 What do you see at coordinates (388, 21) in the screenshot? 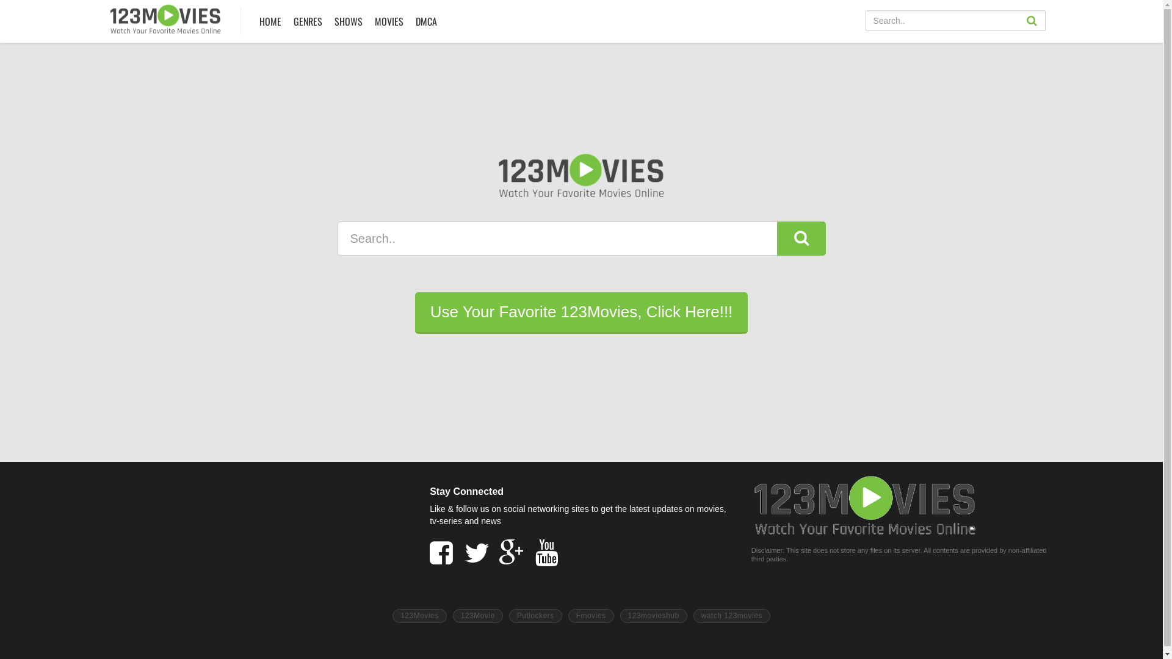
I see `MOVIES` at bounding box center [388, 21].